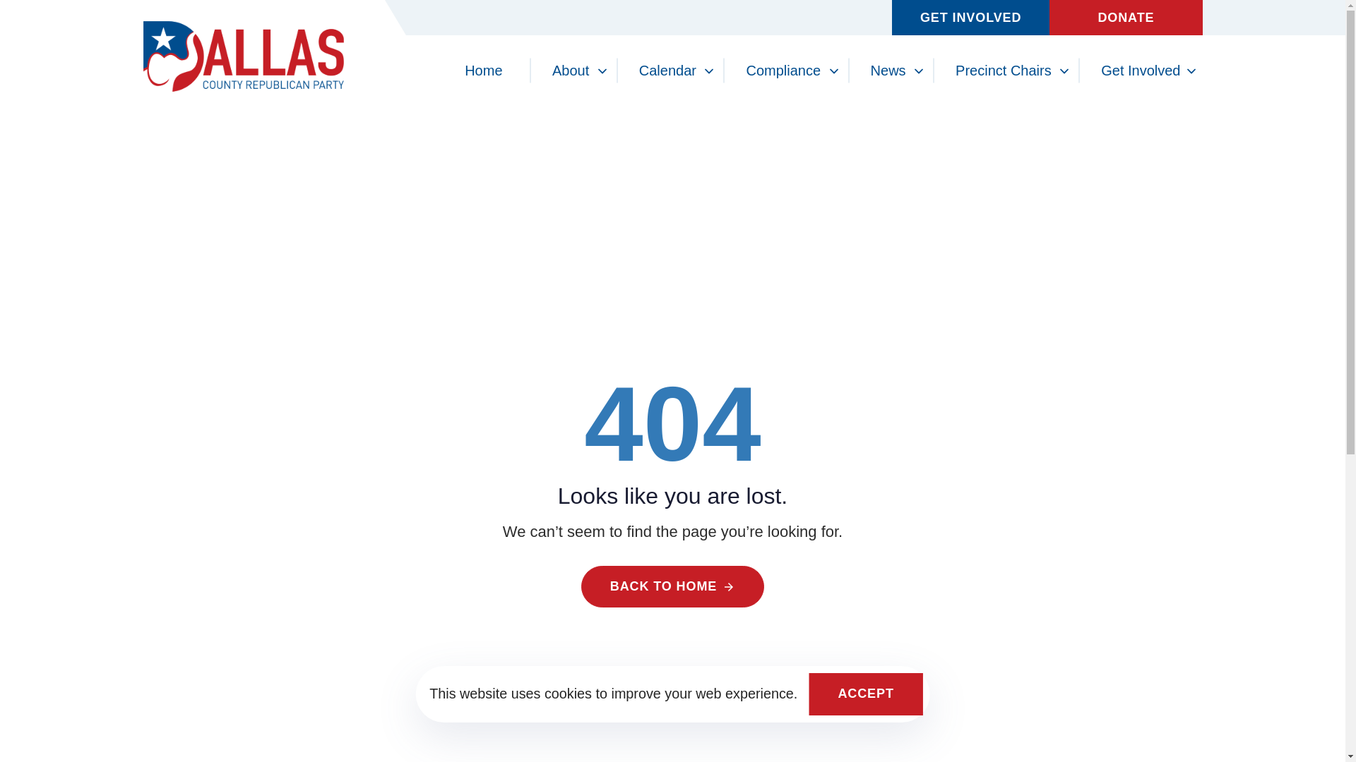 Image resolution: width=1356 pixels, height=762 pixels. What do you see at coordinates (571, 71) in the screenshot?
I see `About` at bounding box center [571, 71].